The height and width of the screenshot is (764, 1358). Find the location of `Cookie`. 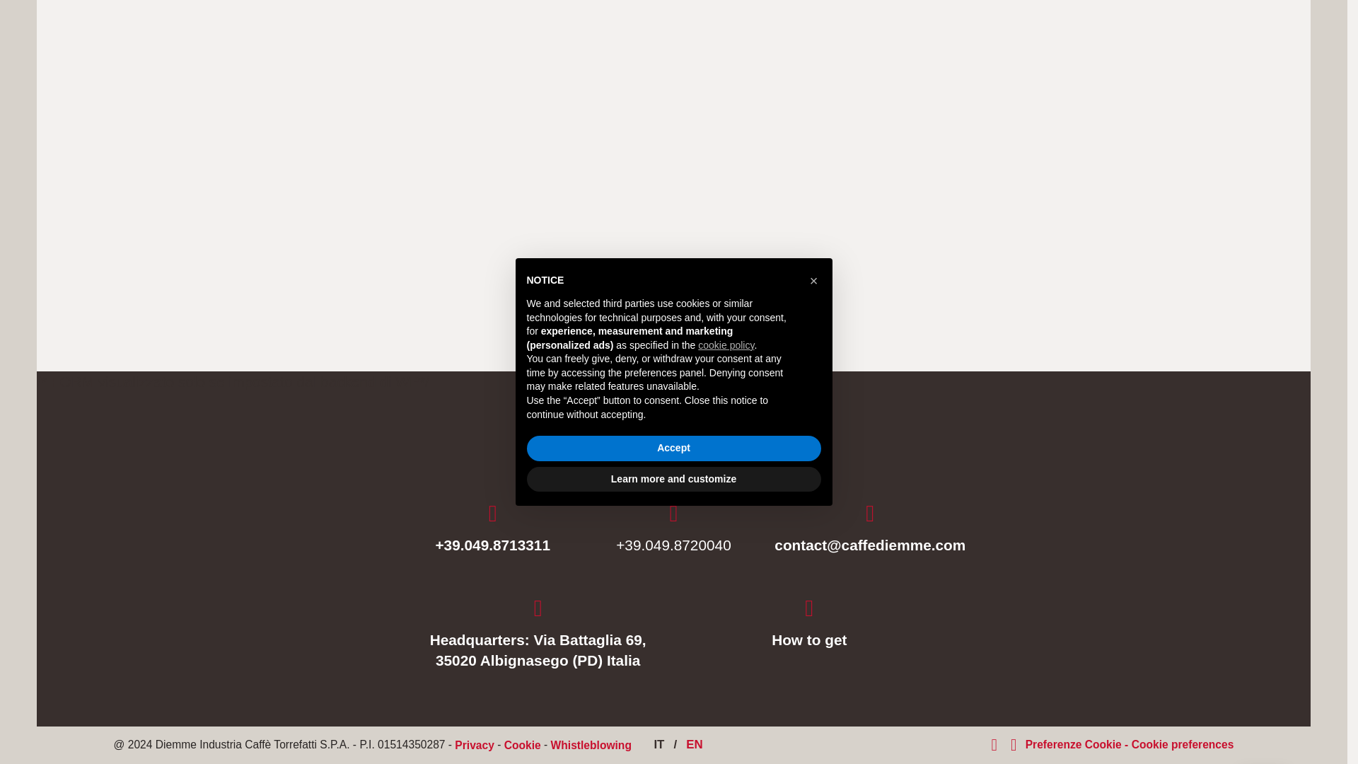

Cookie is located at coordinates (522, 745).